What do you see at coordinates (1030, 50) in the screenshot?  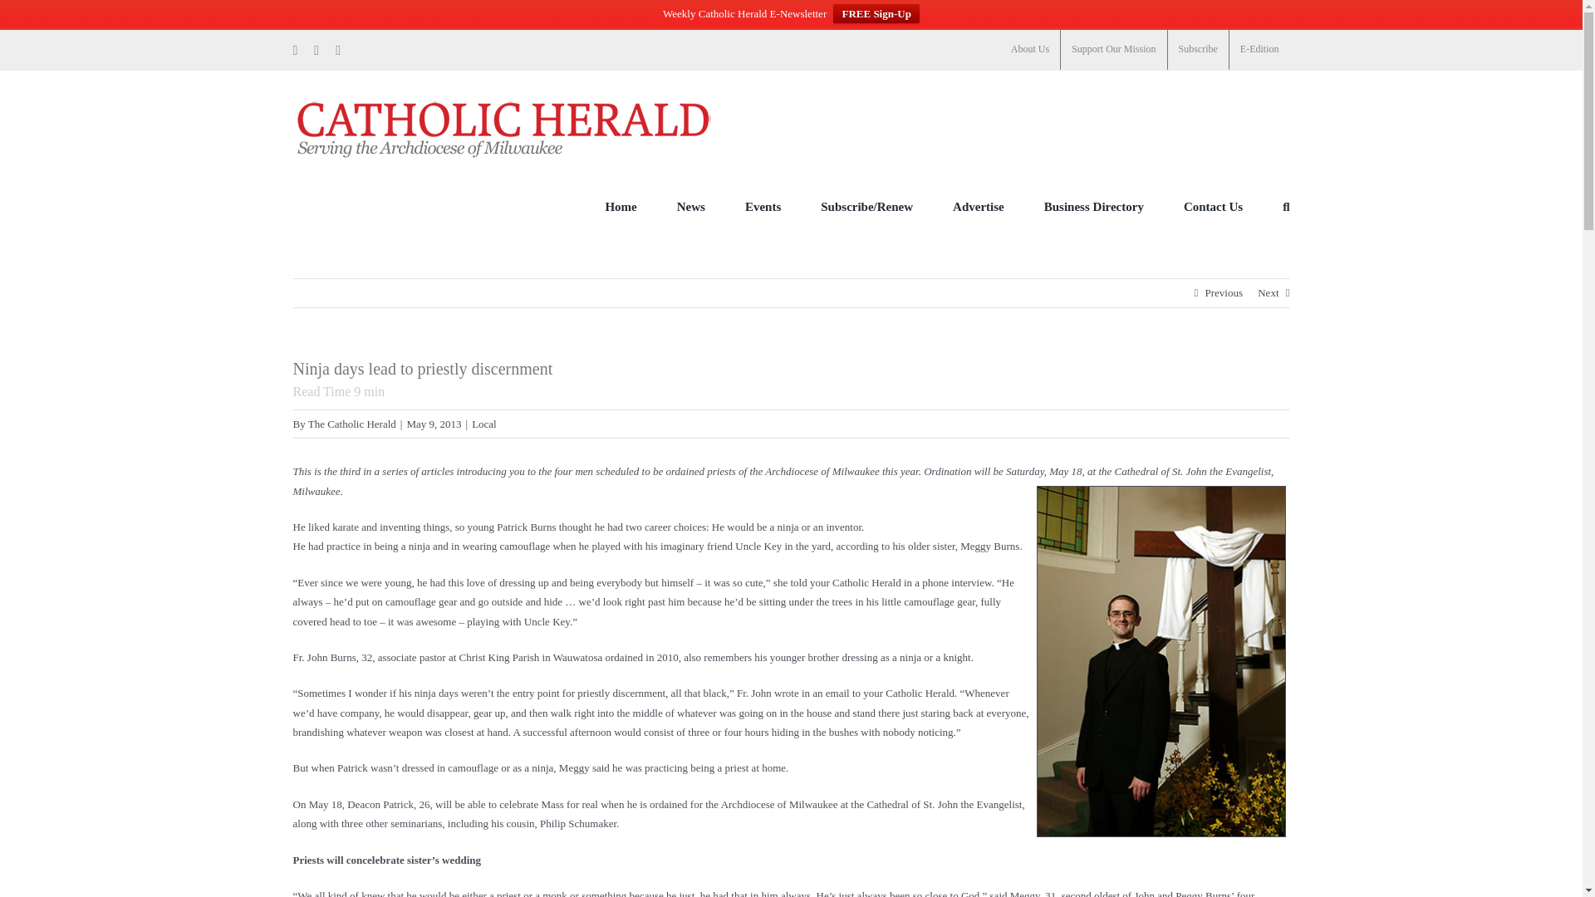 I see `About Us` at bounding box center [1030, 50].